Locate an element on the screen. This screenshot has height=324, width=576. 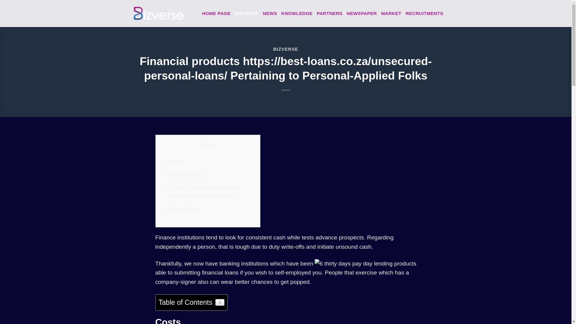
BIZVERSE is located at coordinates (286, 49).